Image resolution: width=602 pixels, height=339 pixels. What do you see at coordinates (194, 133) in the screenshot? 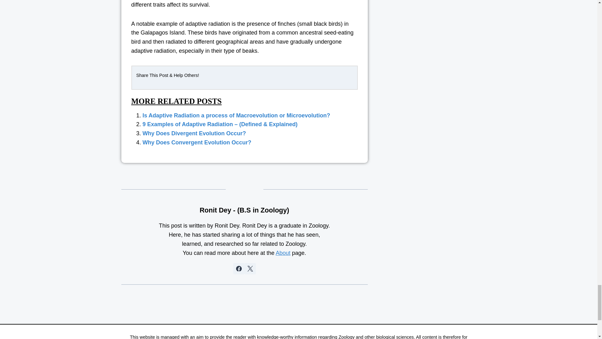
I see `Why Does Divergent Evolution Occur?` at bounding box center [194, 133].